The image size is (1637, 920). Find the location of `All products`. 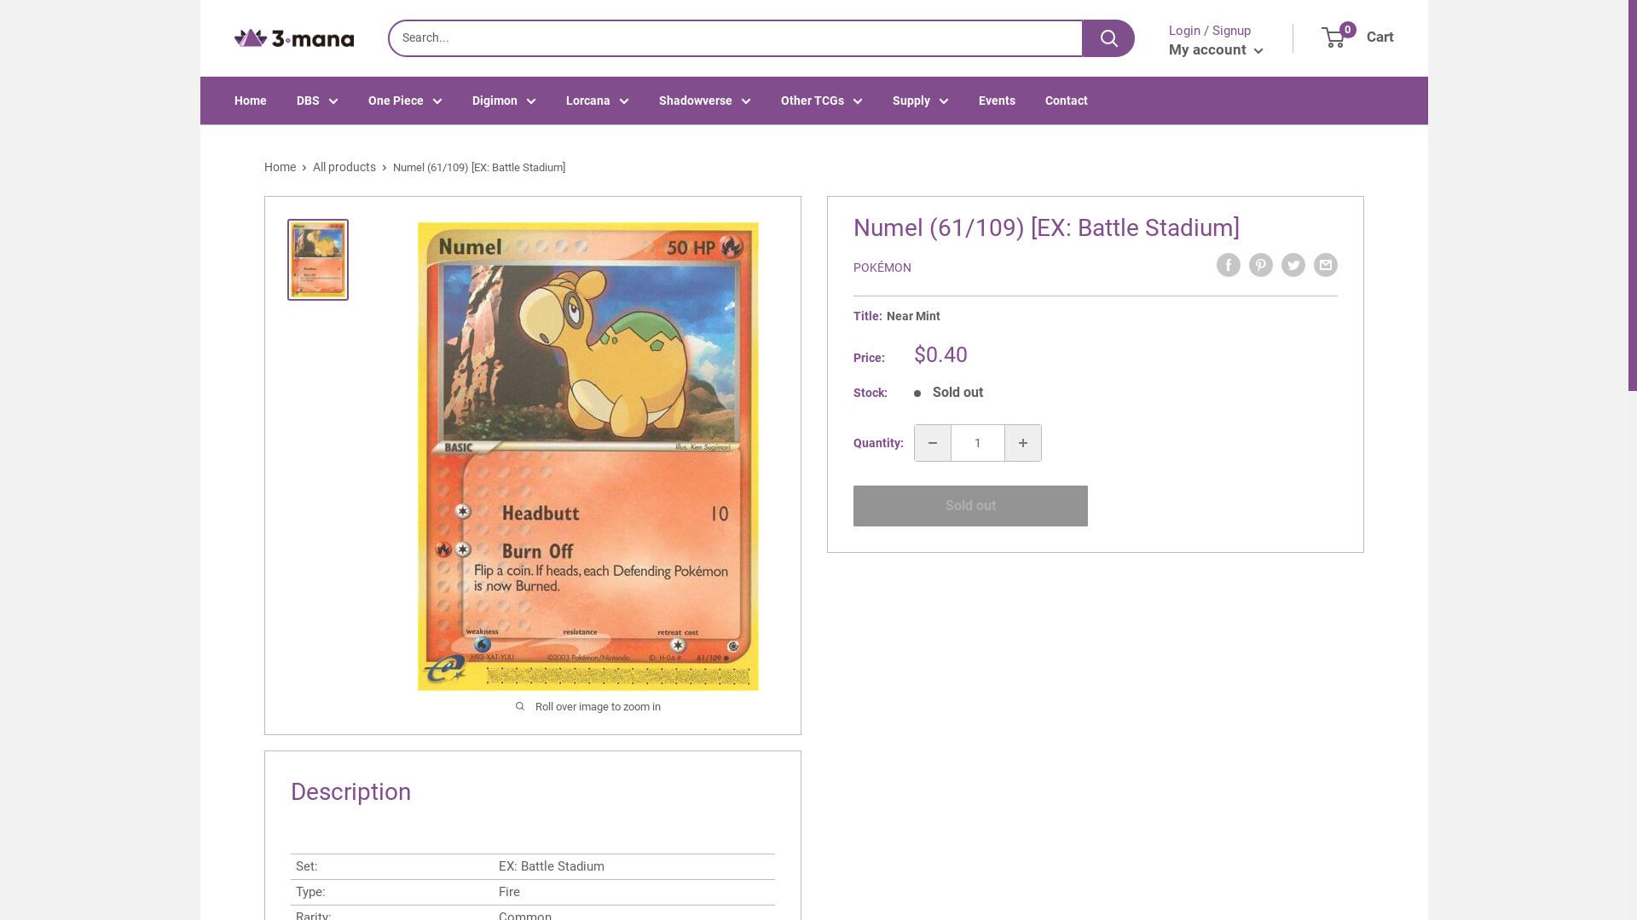

All products is located at coordinates (344, 167).